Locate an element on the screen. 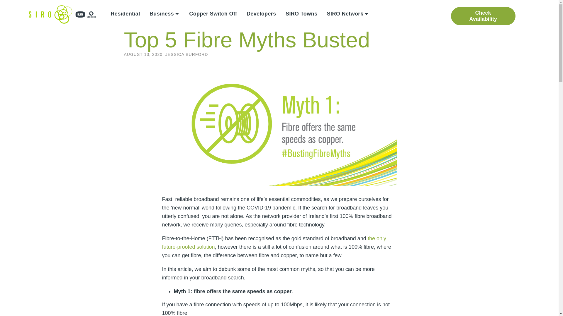 This screenshot has width=563, height=316. SIRO Towns is located at coordinates (301, 13).